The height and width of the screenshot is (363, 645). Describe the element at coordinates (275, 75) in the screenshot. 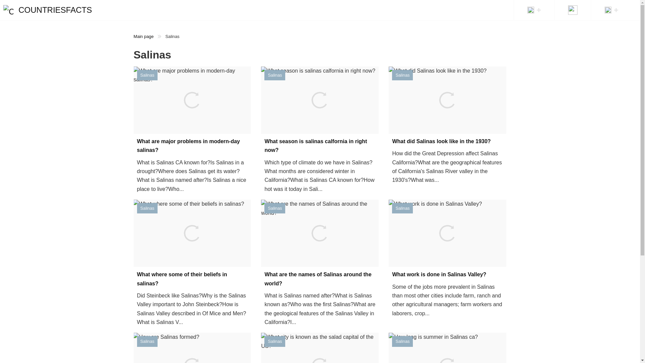

I see `Salinas` at that location.